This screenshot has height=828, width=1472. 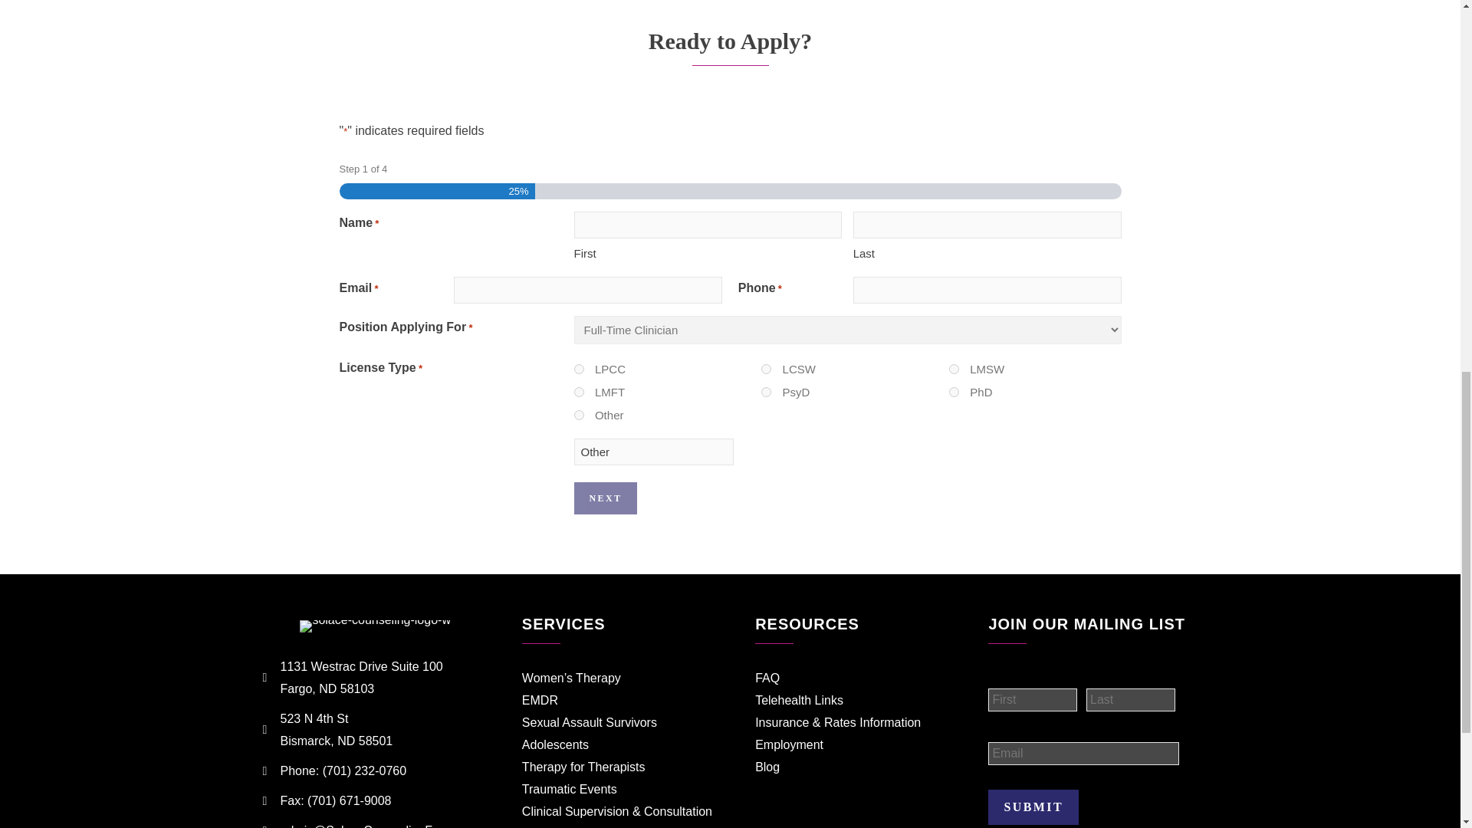 What do you see at coordinates (584, 767) in the screenshot?
I see `Therapy for Therapists` at bounding box center [584, 767].